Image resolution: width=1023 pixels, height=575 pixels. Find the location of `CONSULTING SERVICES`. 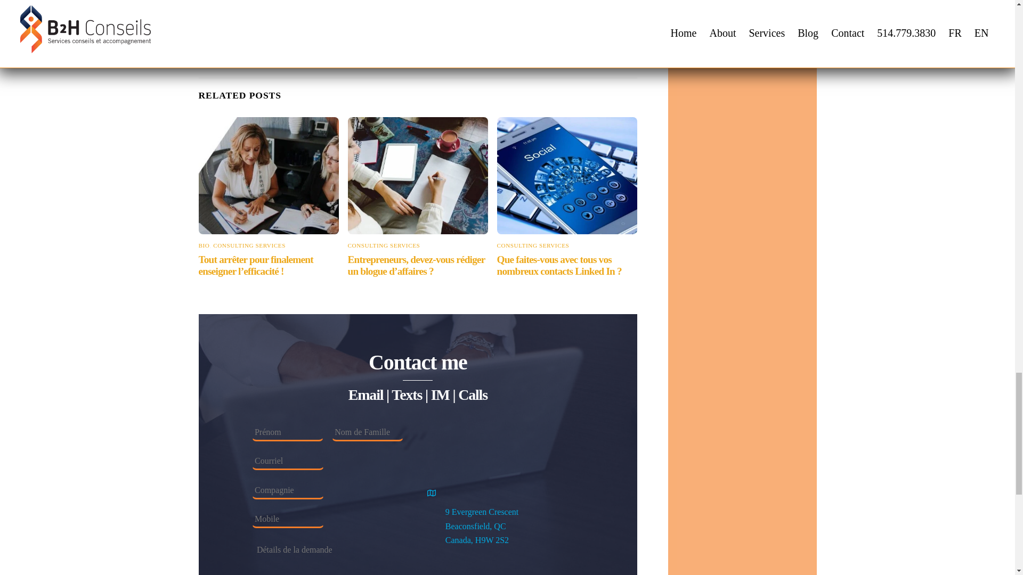

CONSULTING SERVICES is located at coordinates (249, 245).